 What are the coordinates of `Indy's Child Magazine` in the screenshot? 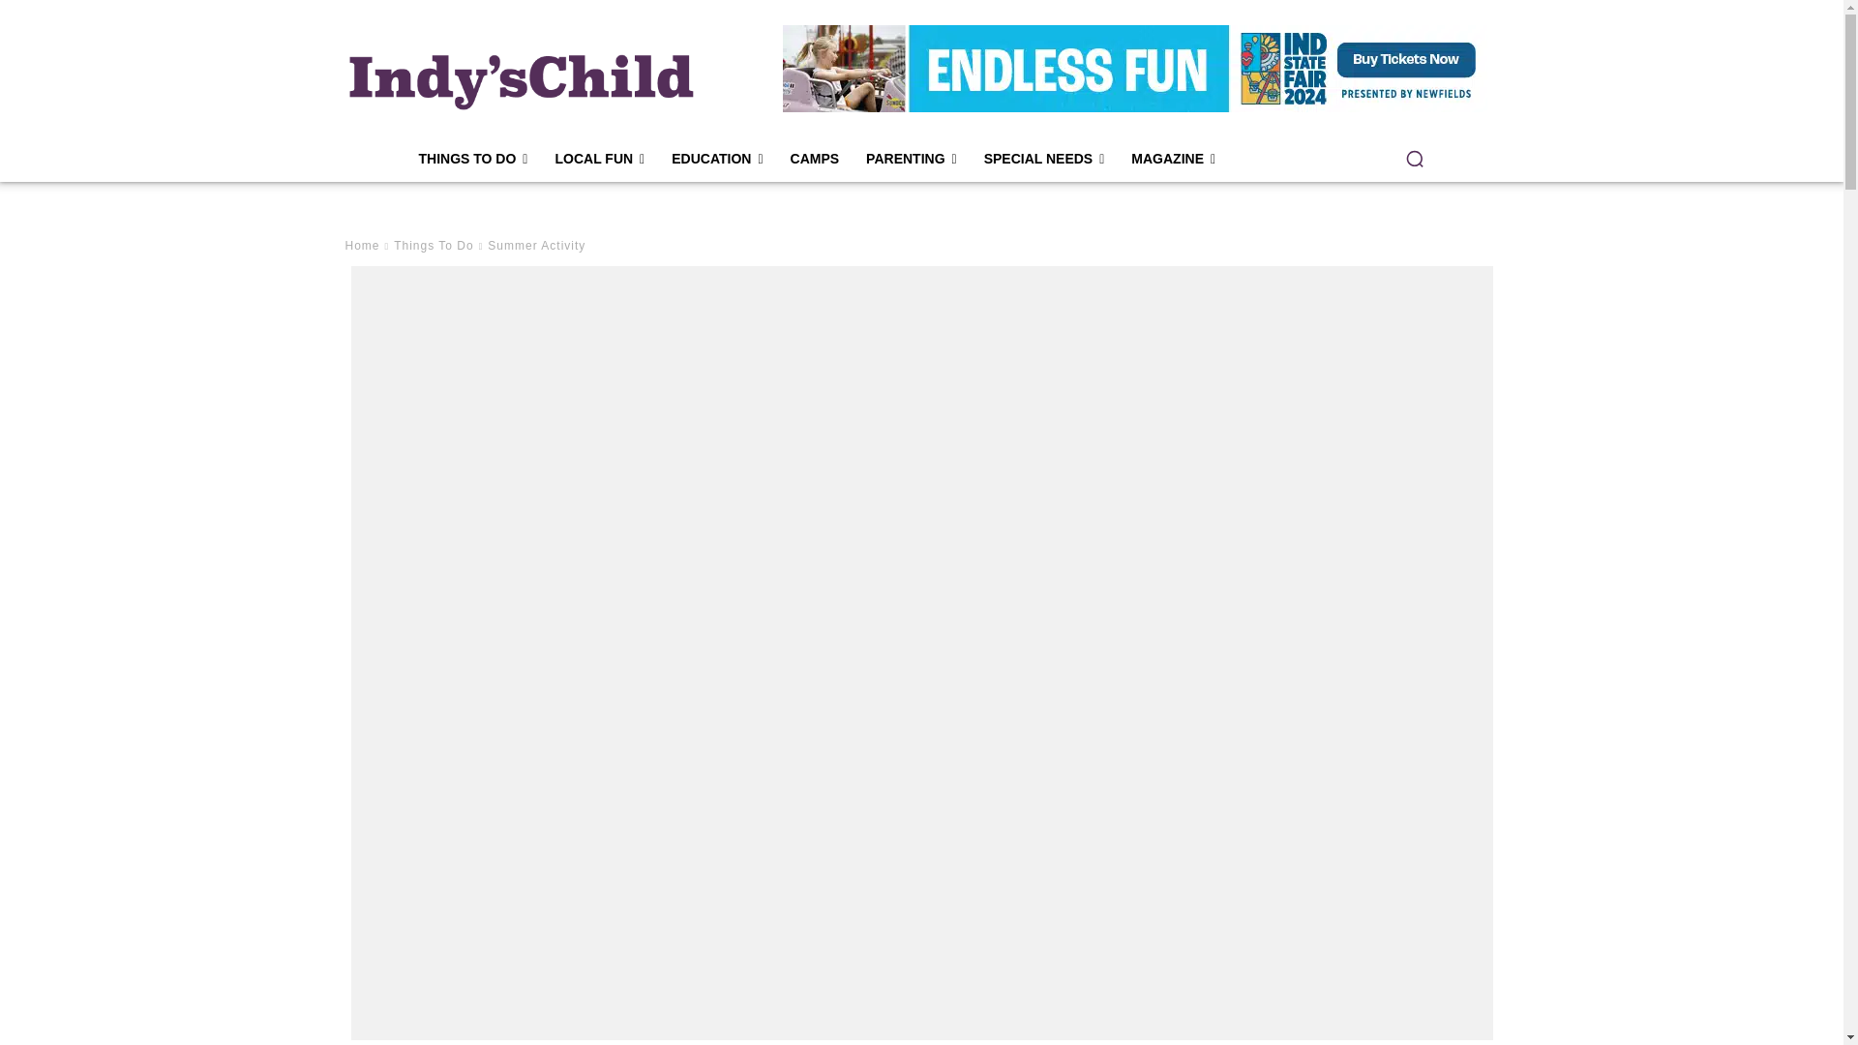 It's located at (519, 78).